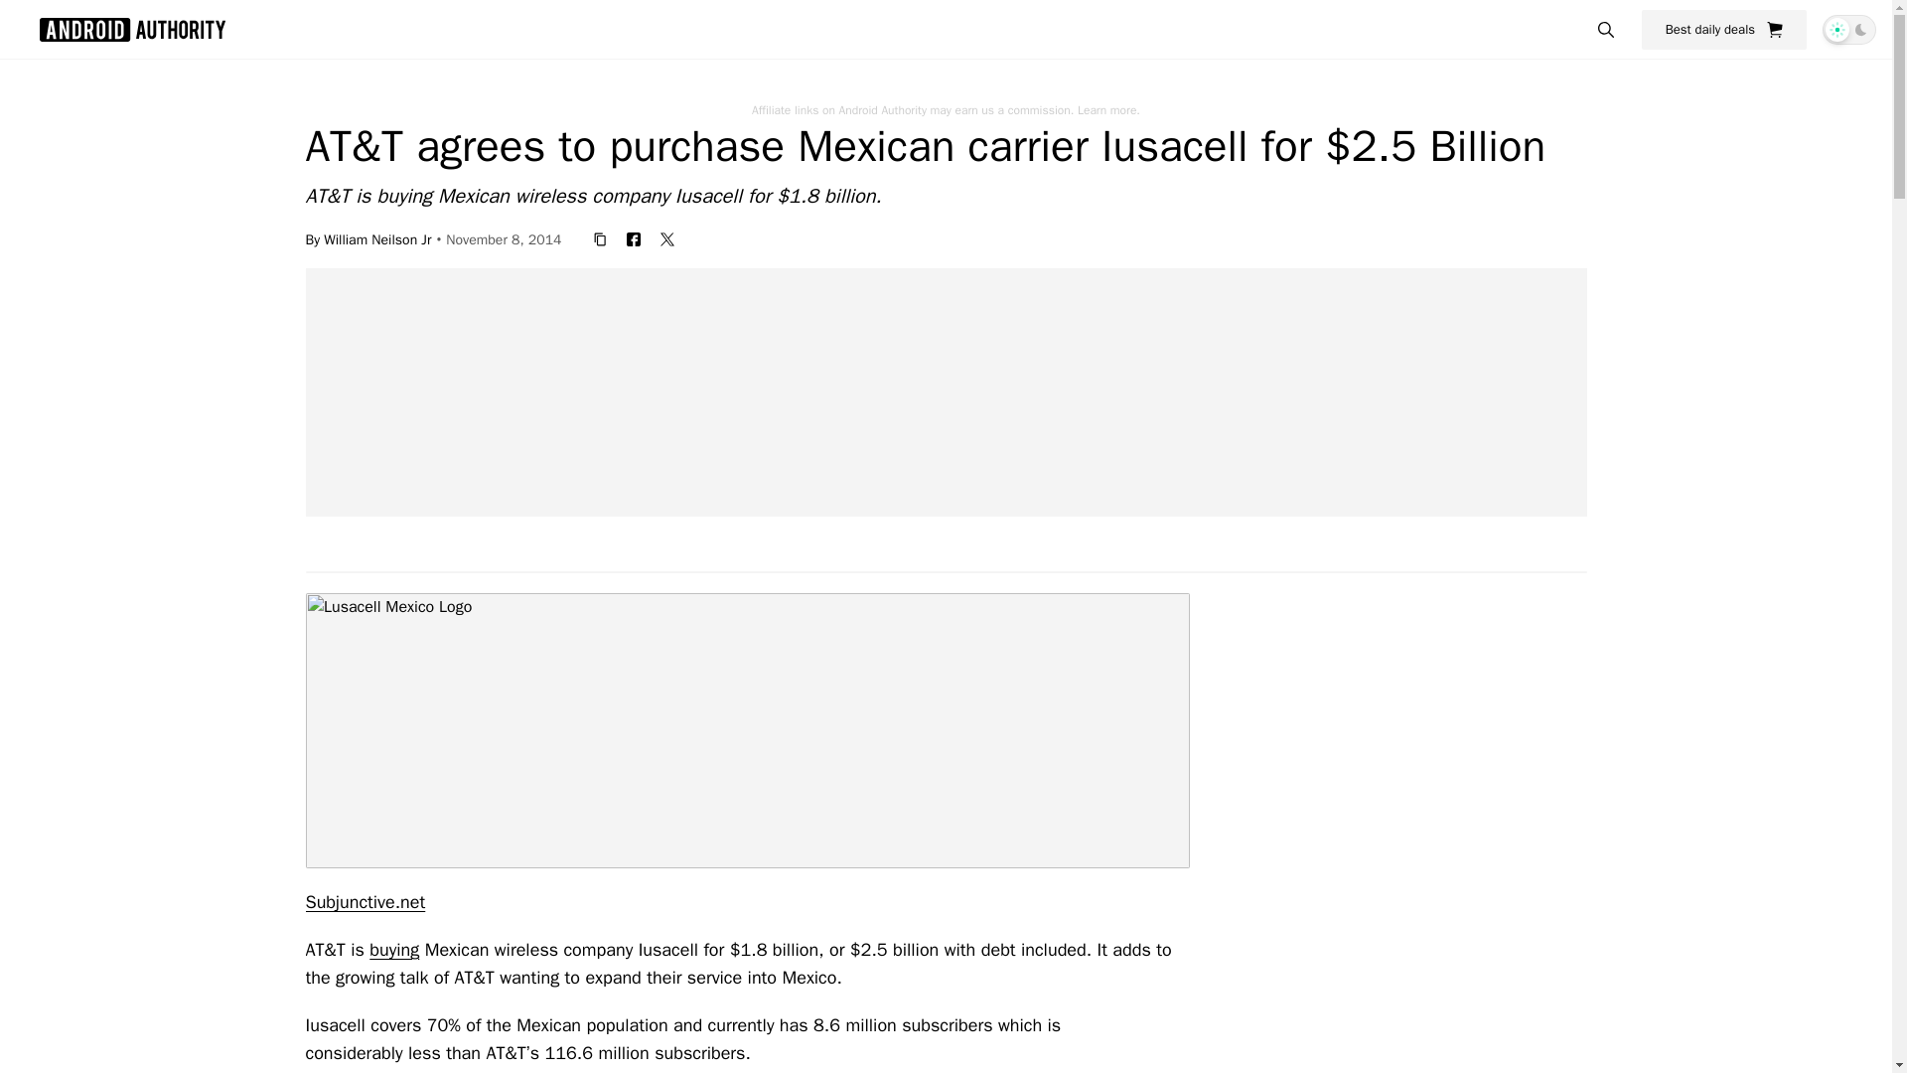  What do you see at coordinates (1724, 29) in the screenshot?
I see `Best daily deals` at bounding box center [1724, 29].